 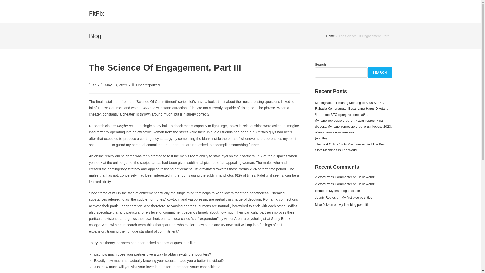 I want to click on My first blog post title, so click(x=345, y=191).